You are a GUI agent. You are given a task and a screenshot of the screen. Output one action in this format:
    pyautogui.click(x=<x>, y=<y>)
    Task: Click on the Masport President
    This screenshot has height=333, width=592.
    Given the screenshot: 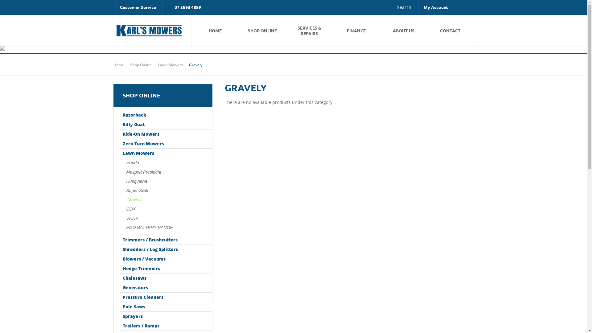 What is the action you would take?
    pyautogui.click(x=166, y=172)
    